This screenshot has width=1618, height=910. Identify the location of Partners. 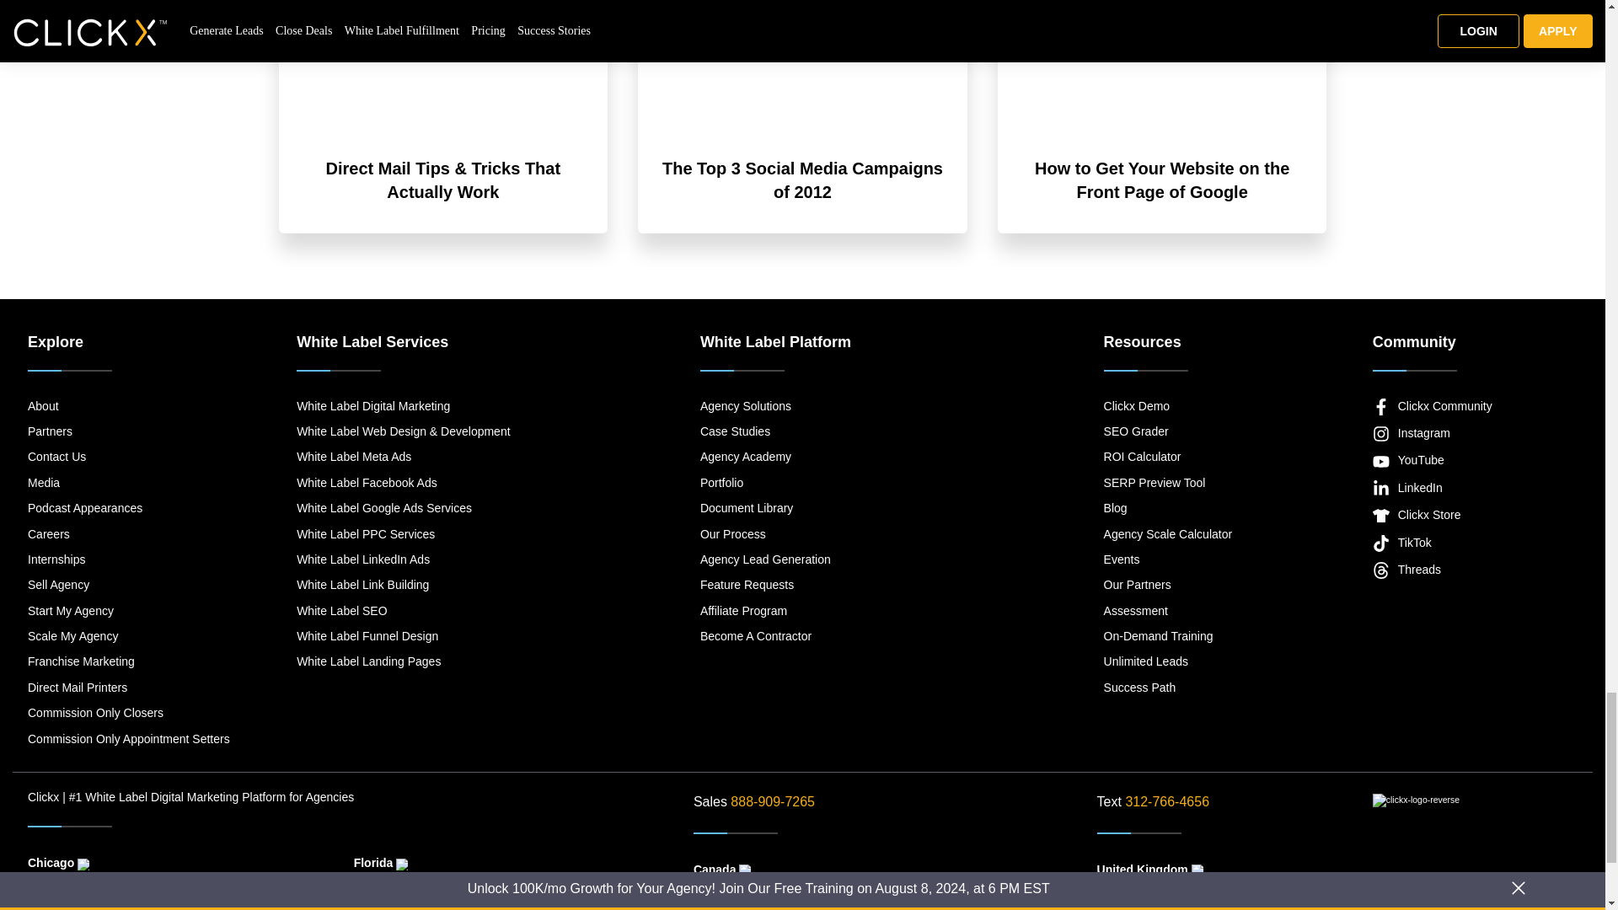
(128, 431).